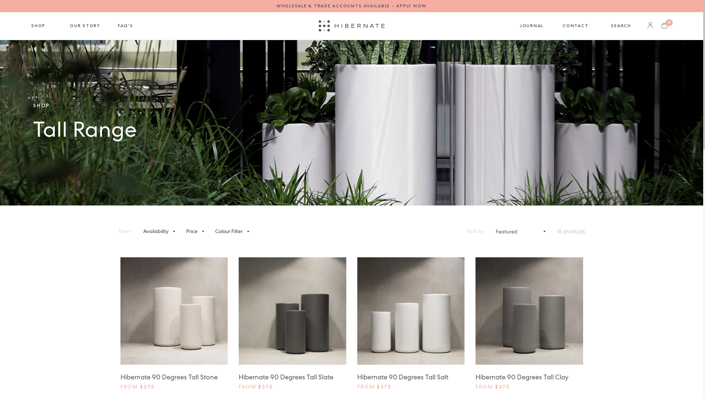  Describe the element at coordinates (575, 26) in the screenshot. I see `CONTACT` at that location.